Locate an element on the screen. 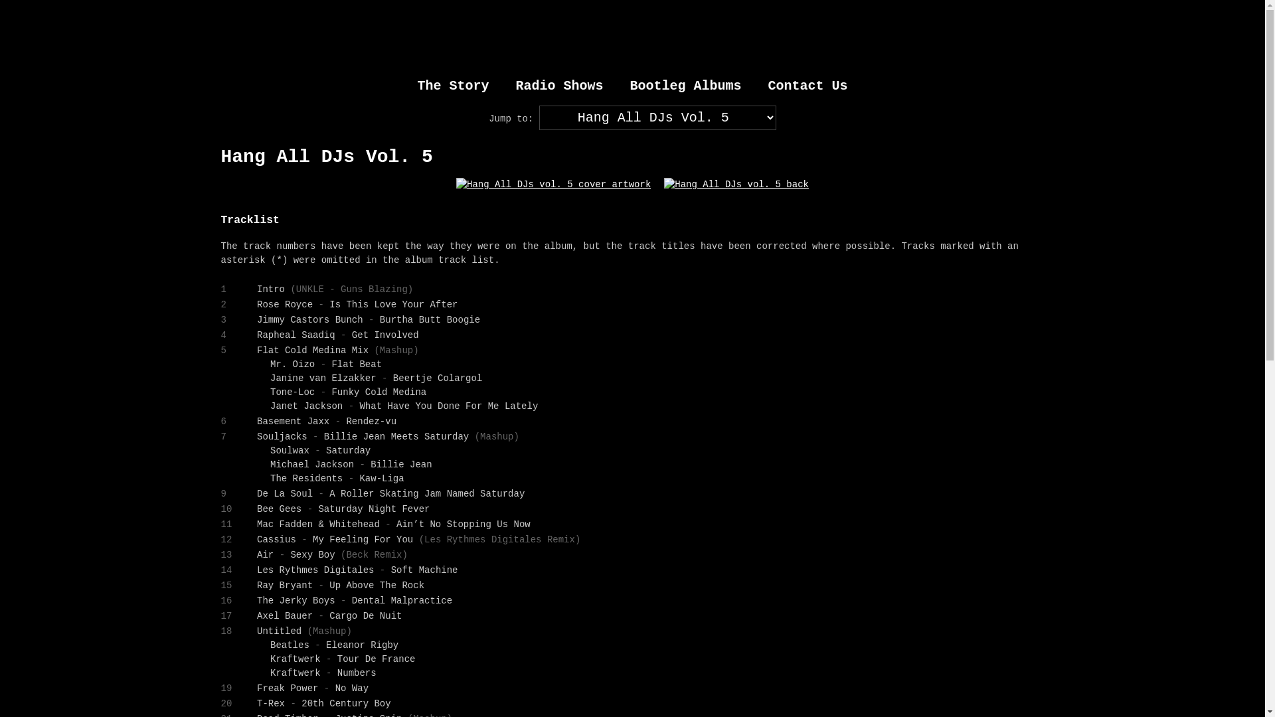 The width and height of the screenshot is (1275, 717). Skip to content is located at coordinates (0, 9).